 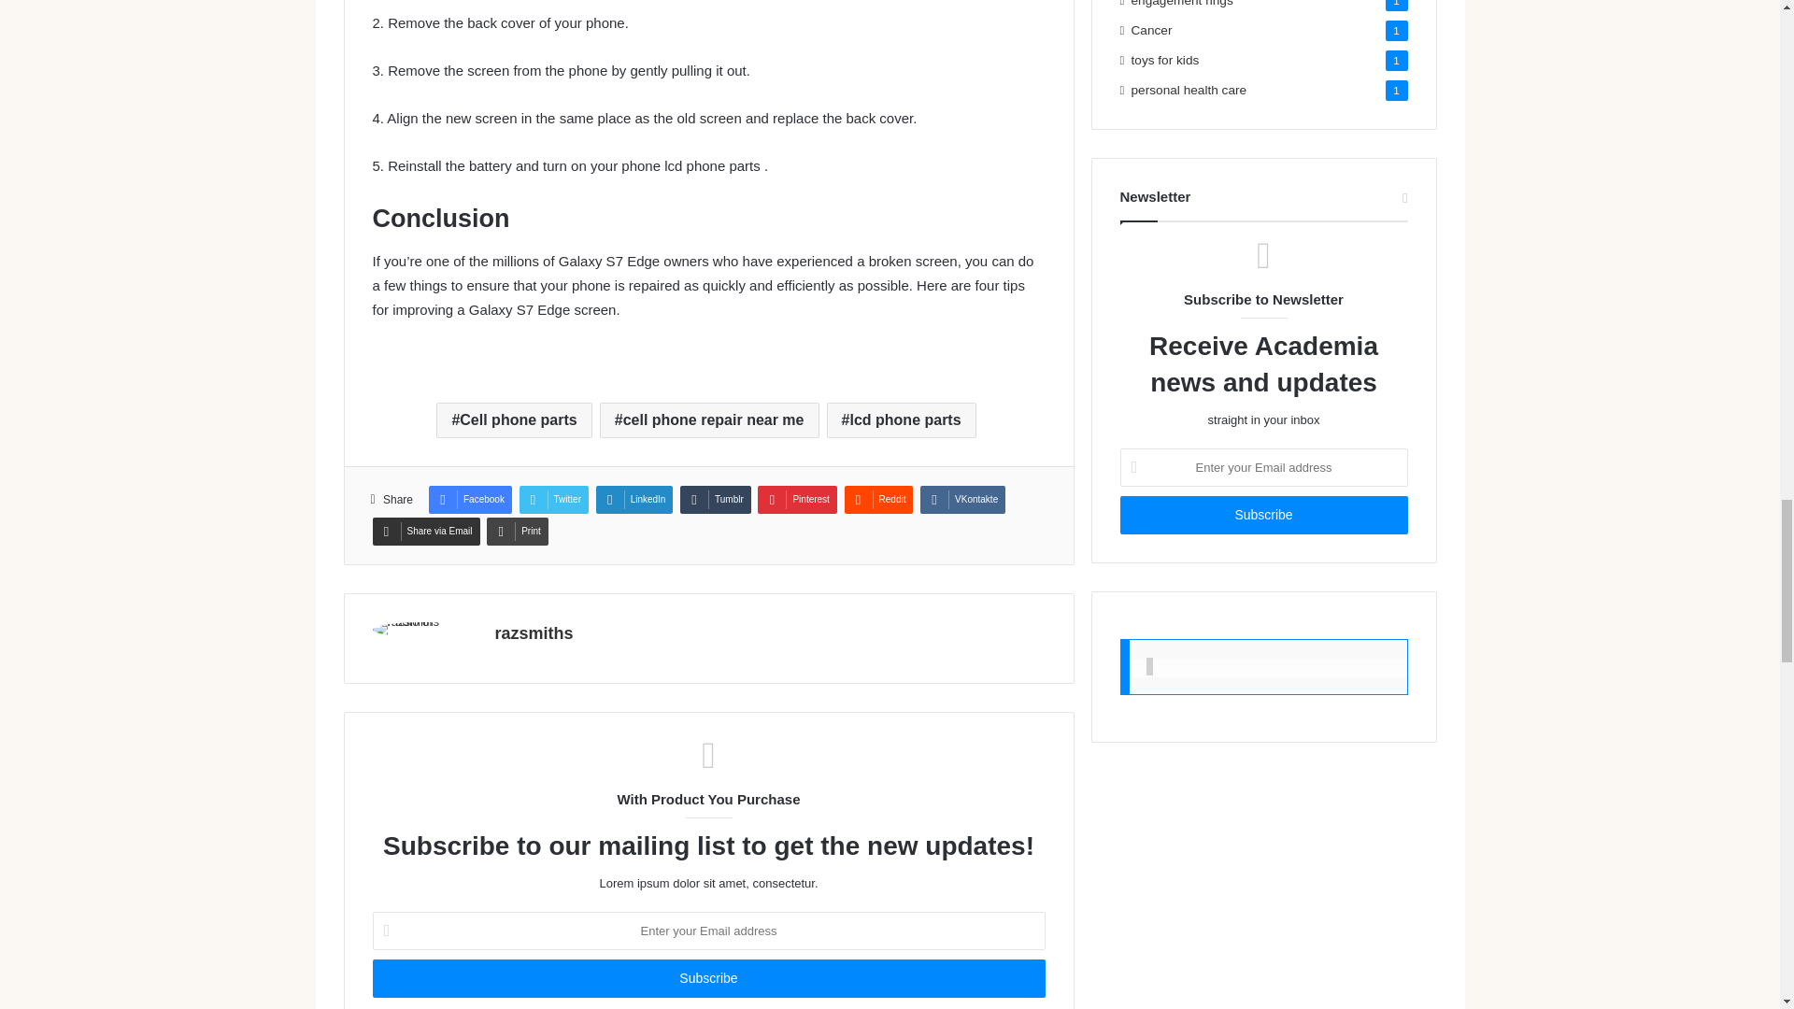 What do you see at coordinates (962, 499) in the screenshot?
I see `VKontakte` at bounding box center [962, 499].